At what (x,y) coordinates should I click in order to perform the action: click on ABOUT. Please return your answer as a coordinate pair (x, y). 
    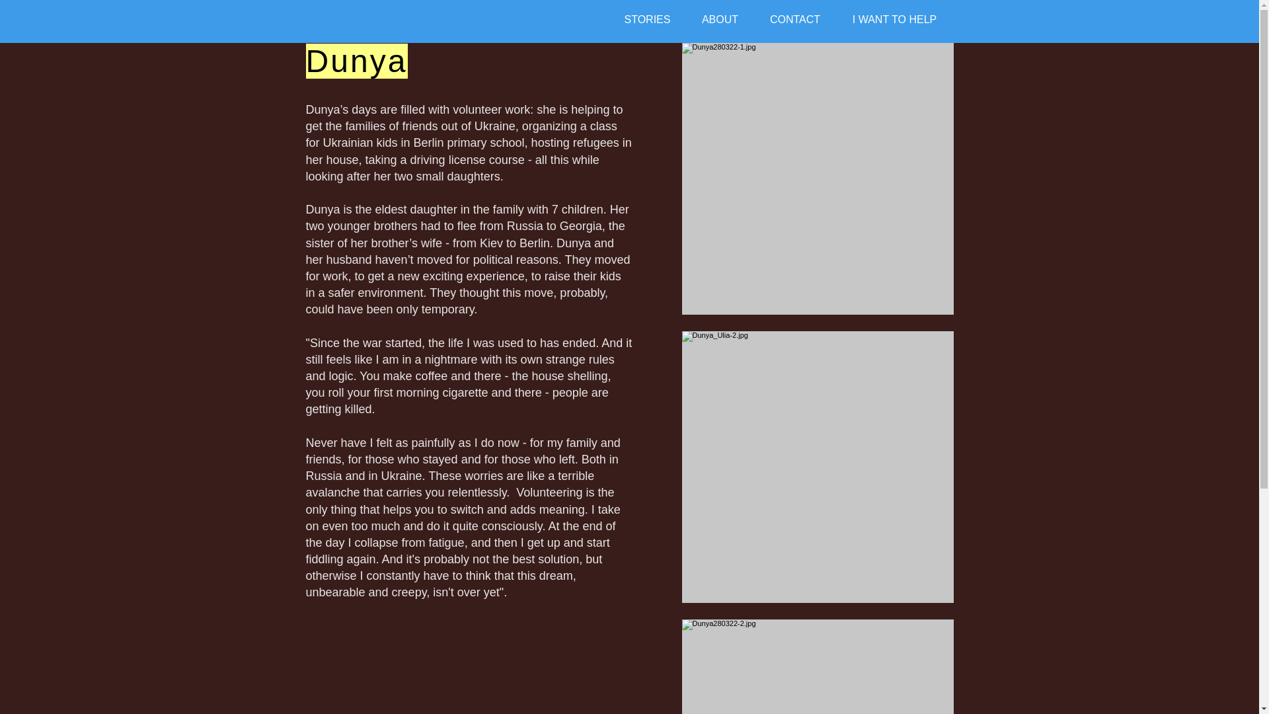
    Looking at the image, I should click on (720, 20).